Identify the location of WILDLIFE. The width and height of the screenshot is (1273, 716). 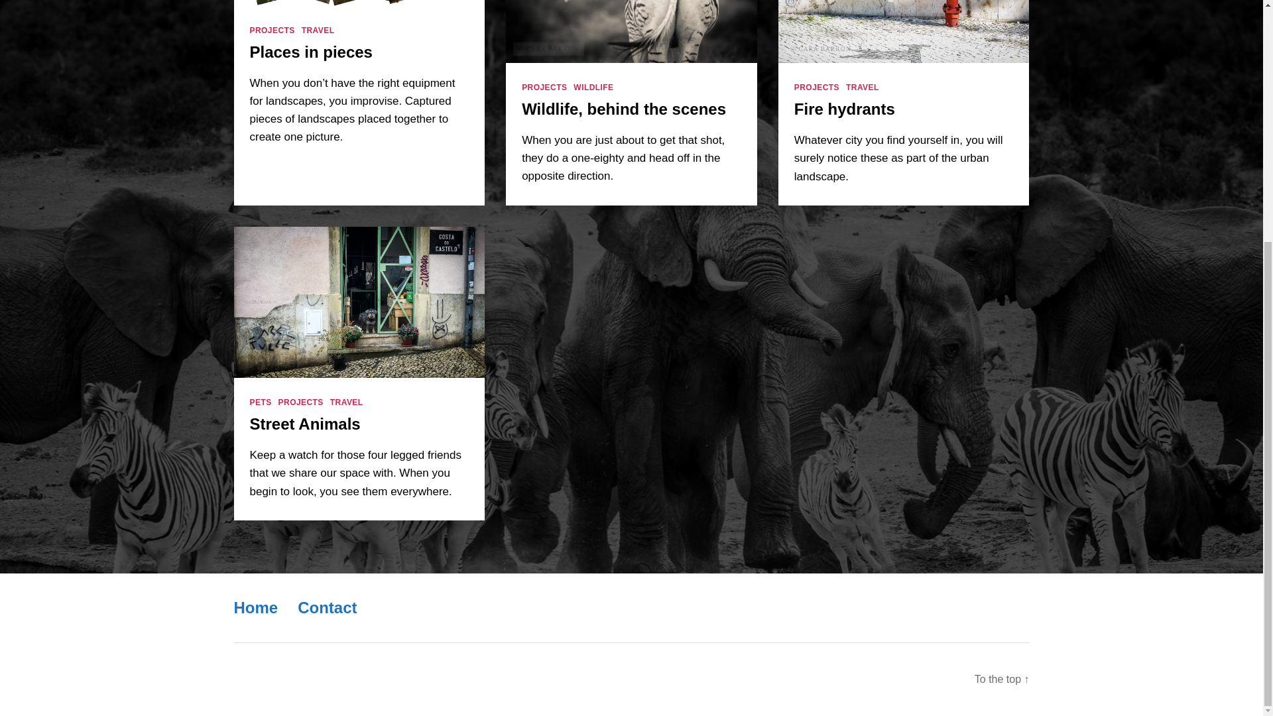
(593, 88).